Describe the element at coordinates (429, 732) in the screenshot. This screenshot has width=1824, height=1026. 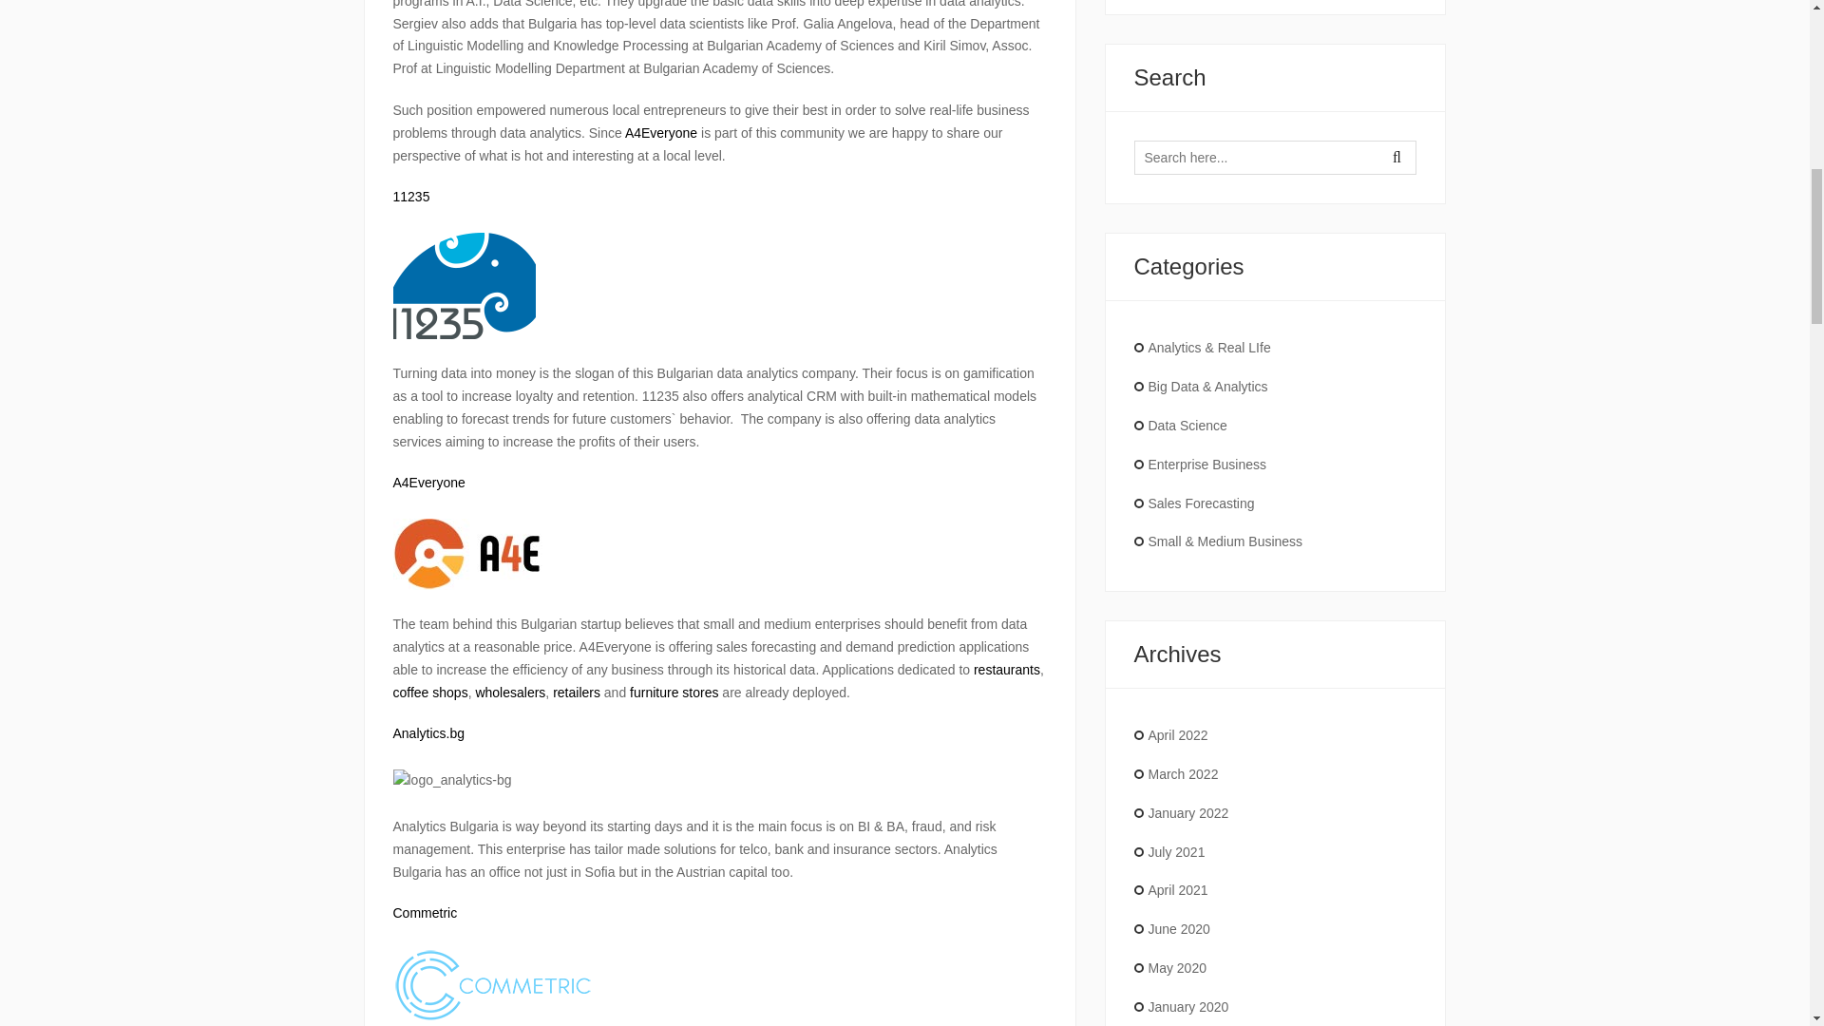
I see `Analytics.bg` at that location.